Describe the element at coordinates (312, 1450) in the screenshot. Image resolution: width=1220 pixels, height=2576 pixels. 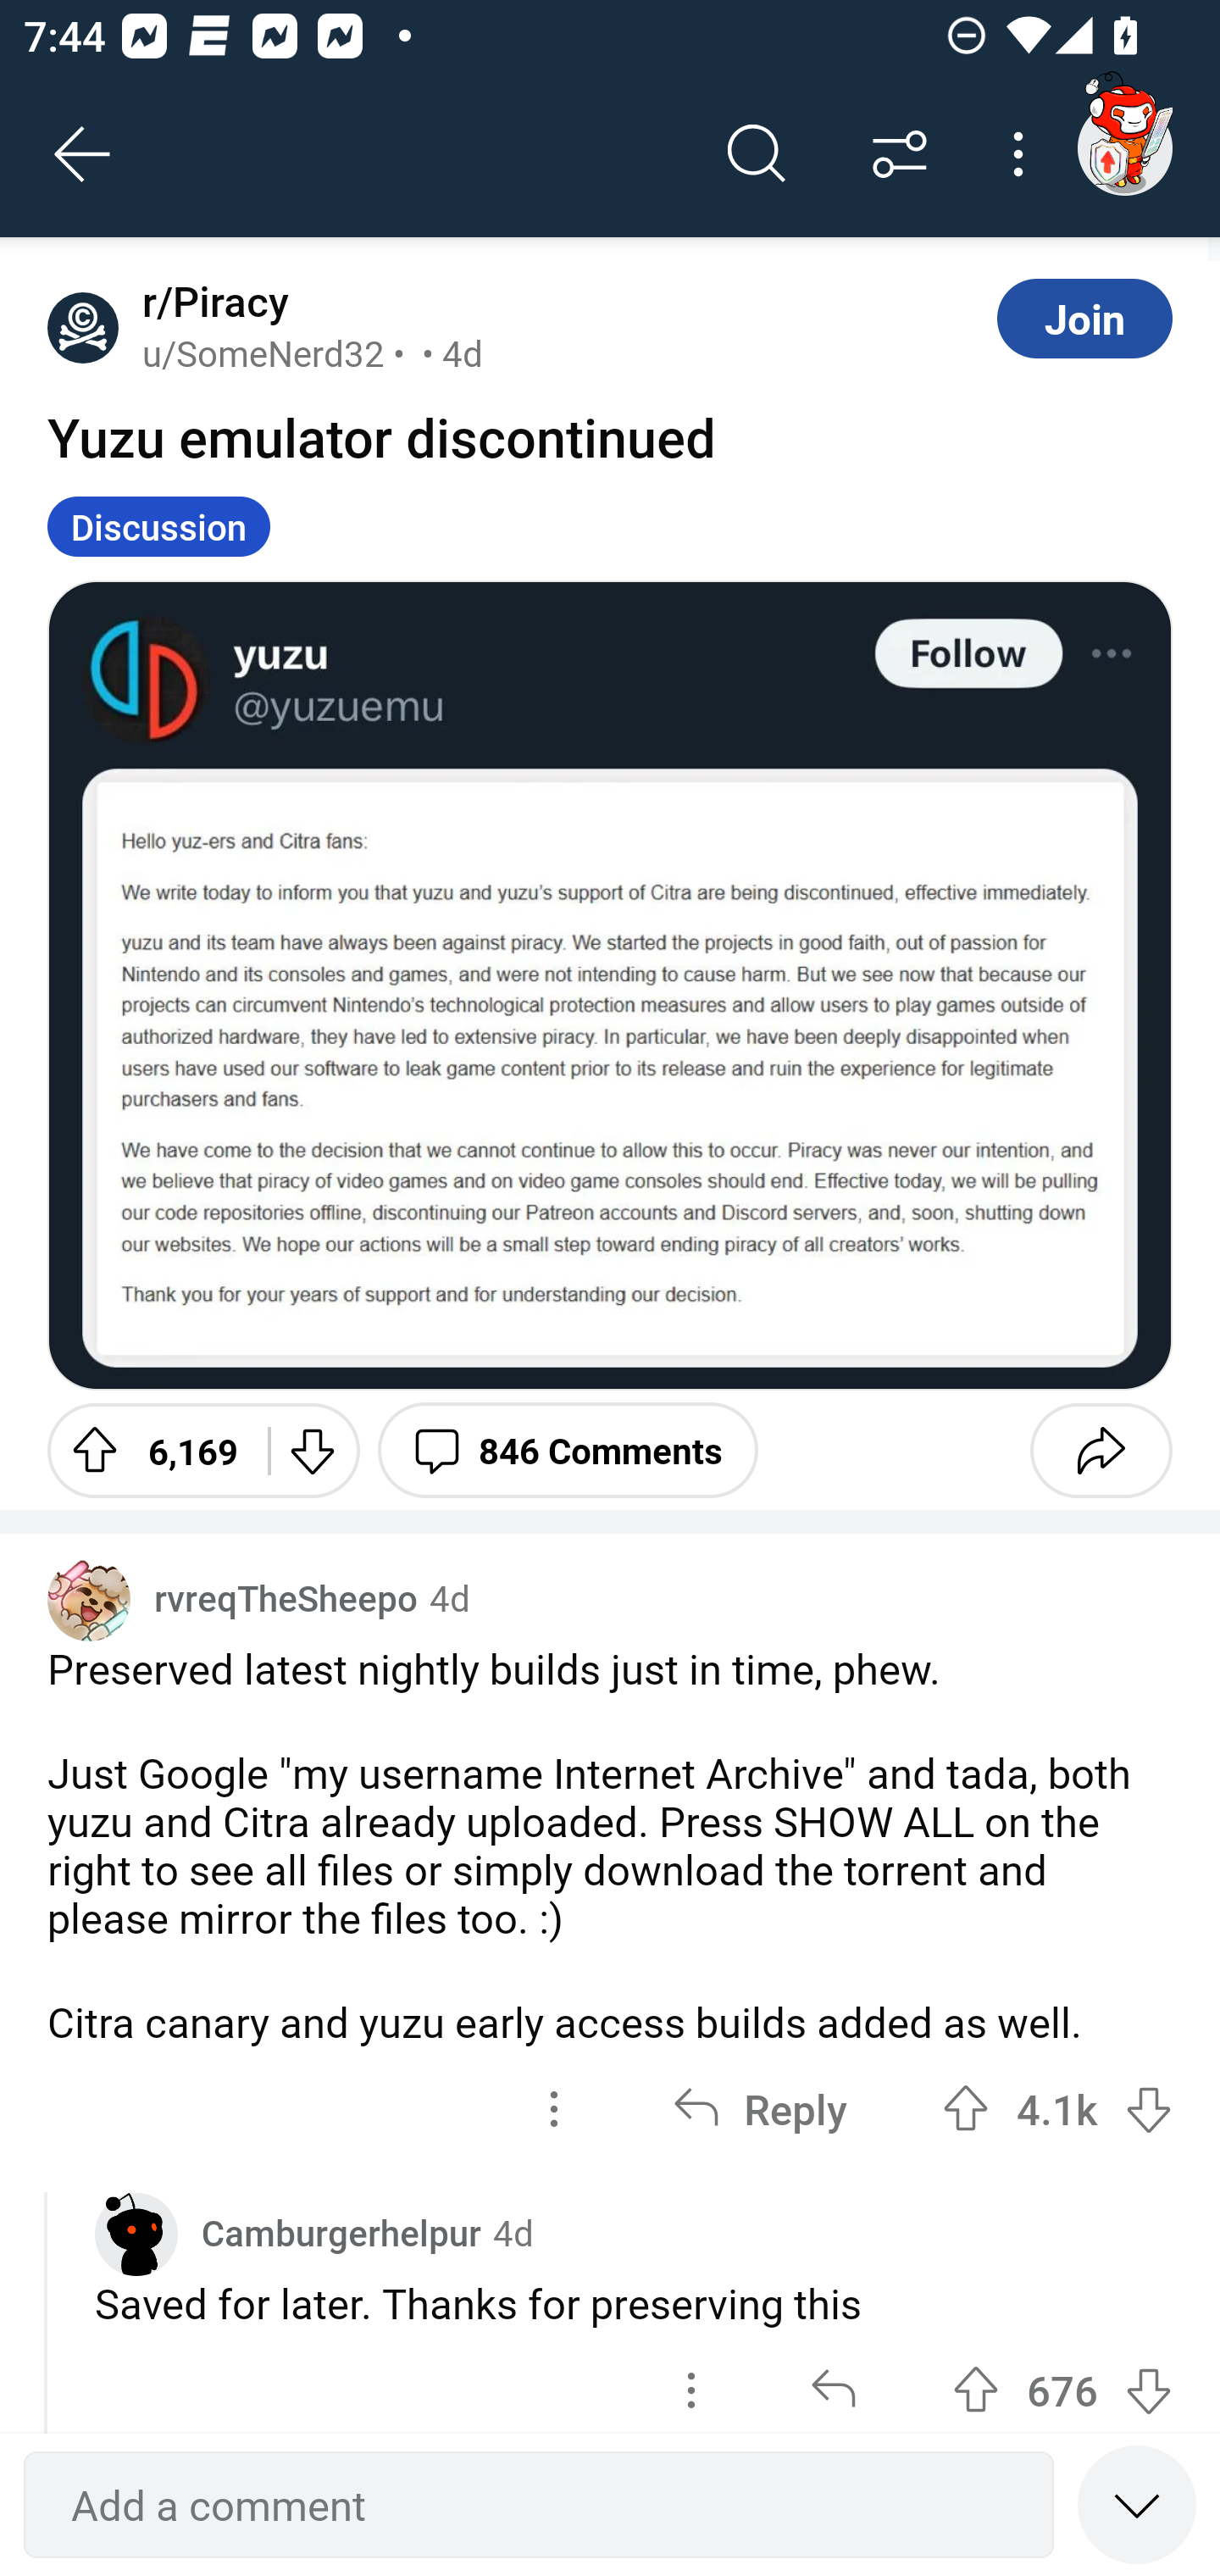
I see `Downvote` at that location.